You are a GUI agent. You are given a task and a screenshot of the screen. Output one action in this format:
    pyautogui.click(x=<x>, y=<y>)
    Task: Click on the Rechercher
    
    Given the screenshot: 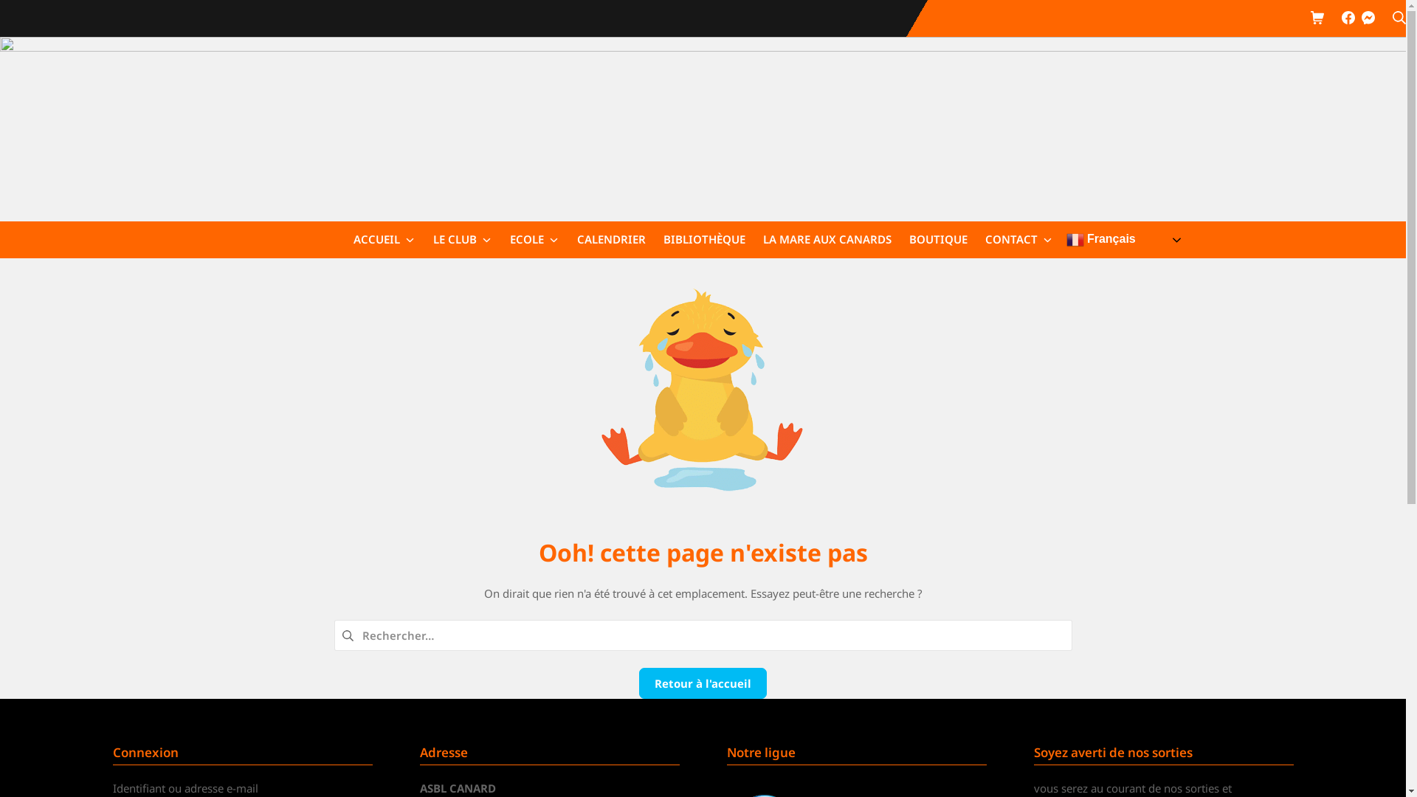 What is the action you would take?
    pyautogui.click(x=1399, y=19)
    